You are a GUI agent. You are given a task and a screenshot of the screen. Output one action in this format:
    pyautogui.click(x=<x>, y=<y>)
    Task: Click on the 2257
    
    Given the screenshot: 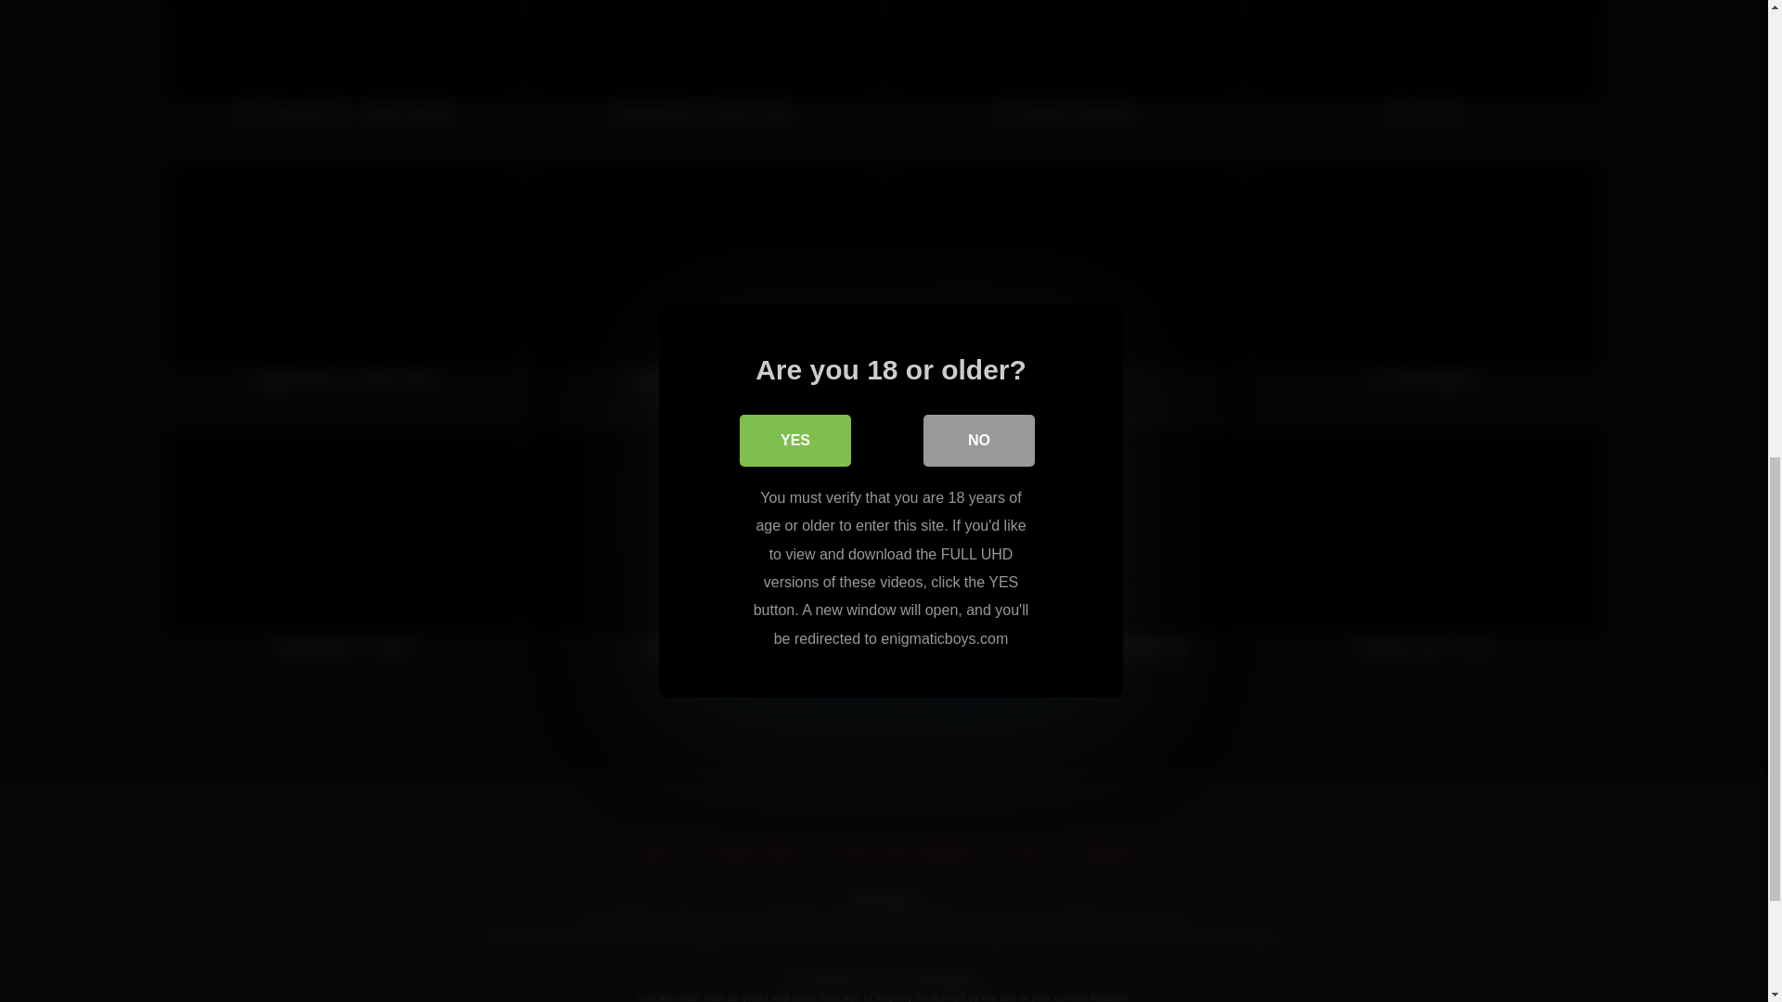 What is the action you would take?
    pyautogui.click(x=1028, y=854)
    